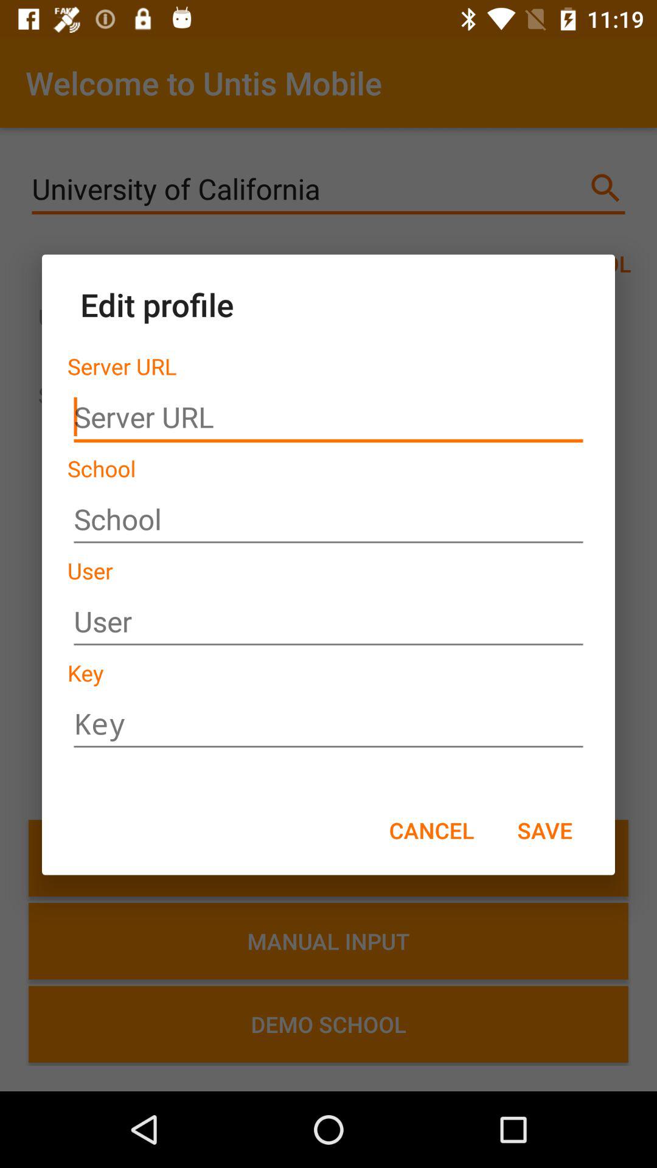  What do you see at coordinates (544, 830) in the screenshot?
I see `launch item next to the cancel` at bounding box center [544, 830].